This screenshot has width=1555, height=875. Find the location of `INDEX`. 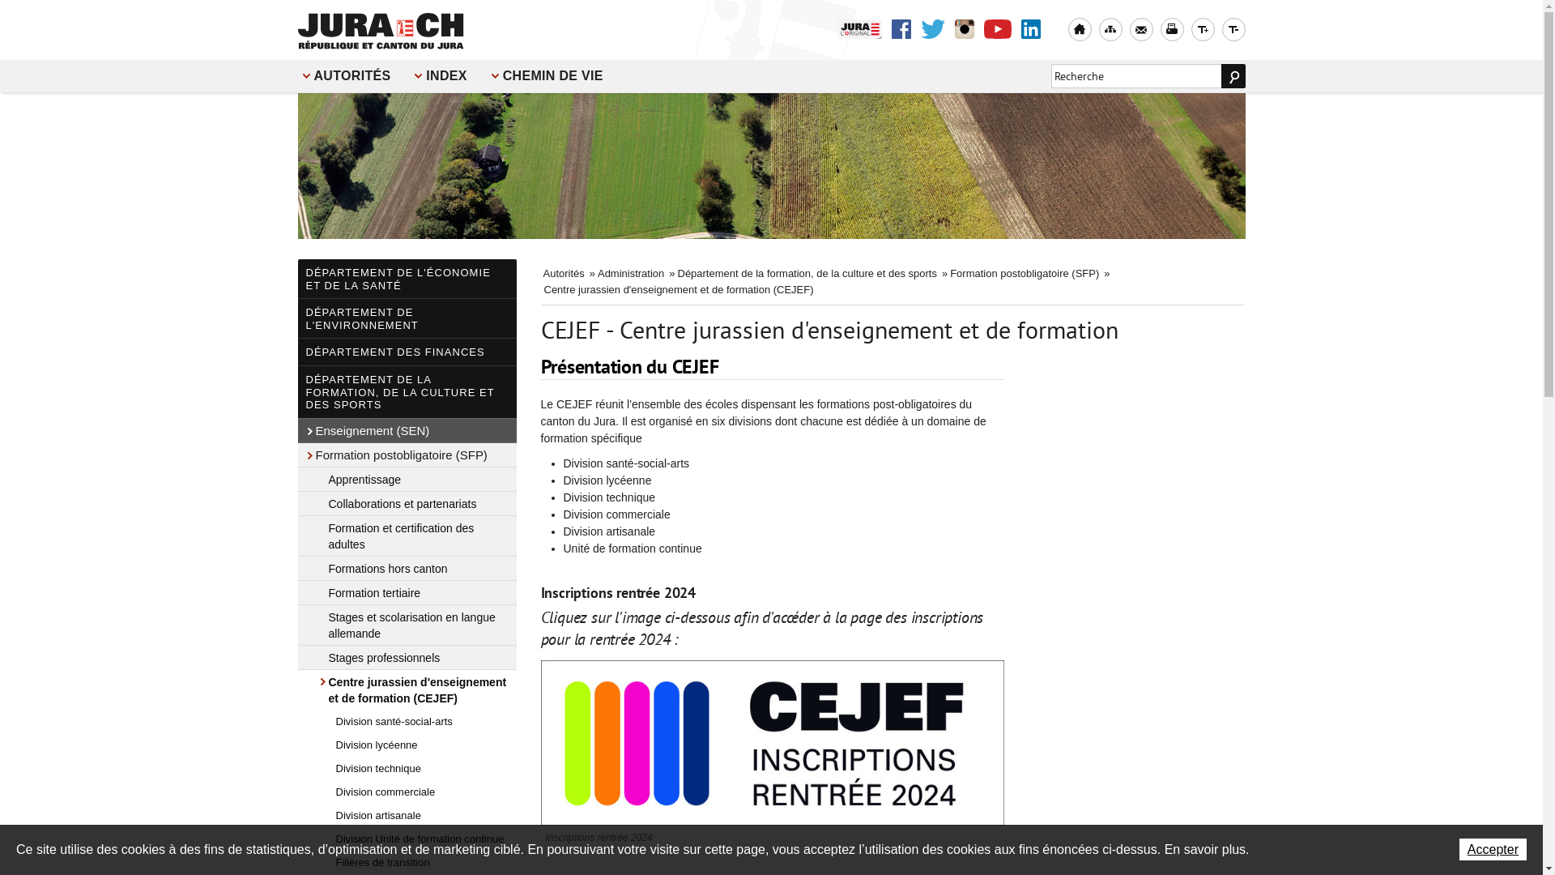

INDEX is located at coordinates (442, 76).